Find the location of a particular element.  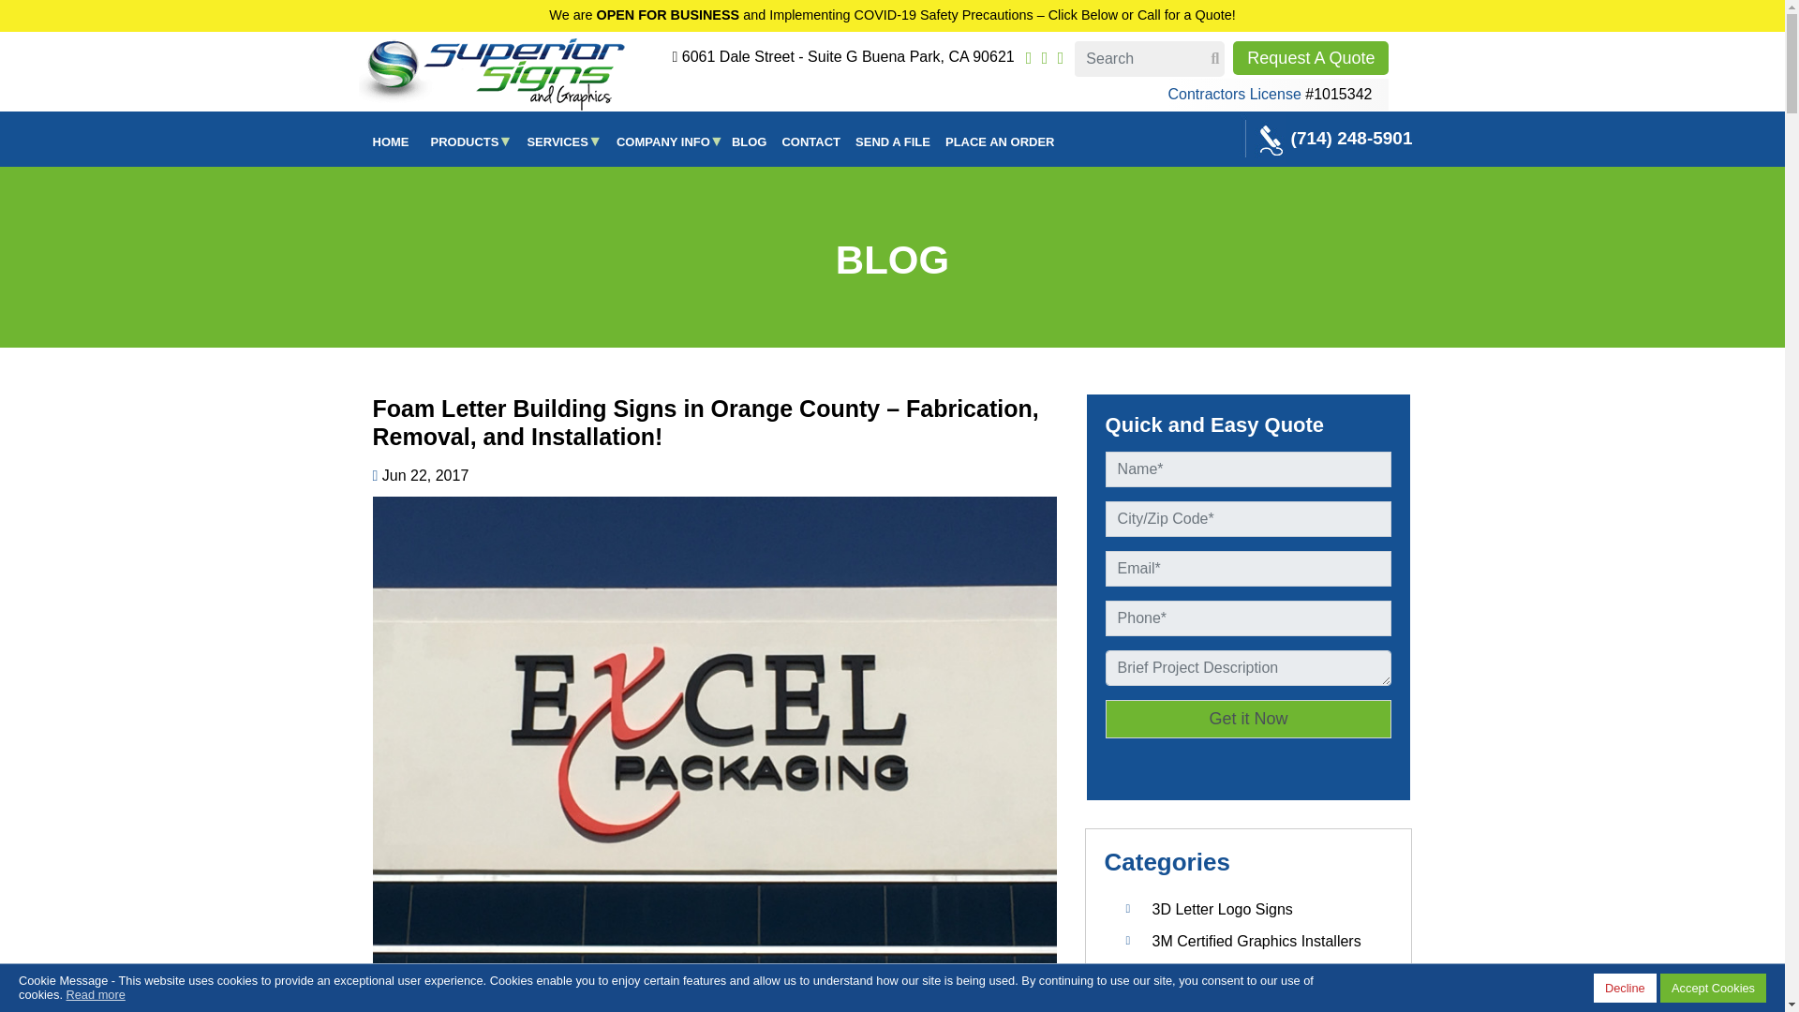

Request A Quote is located at coordinates (1310, 58).